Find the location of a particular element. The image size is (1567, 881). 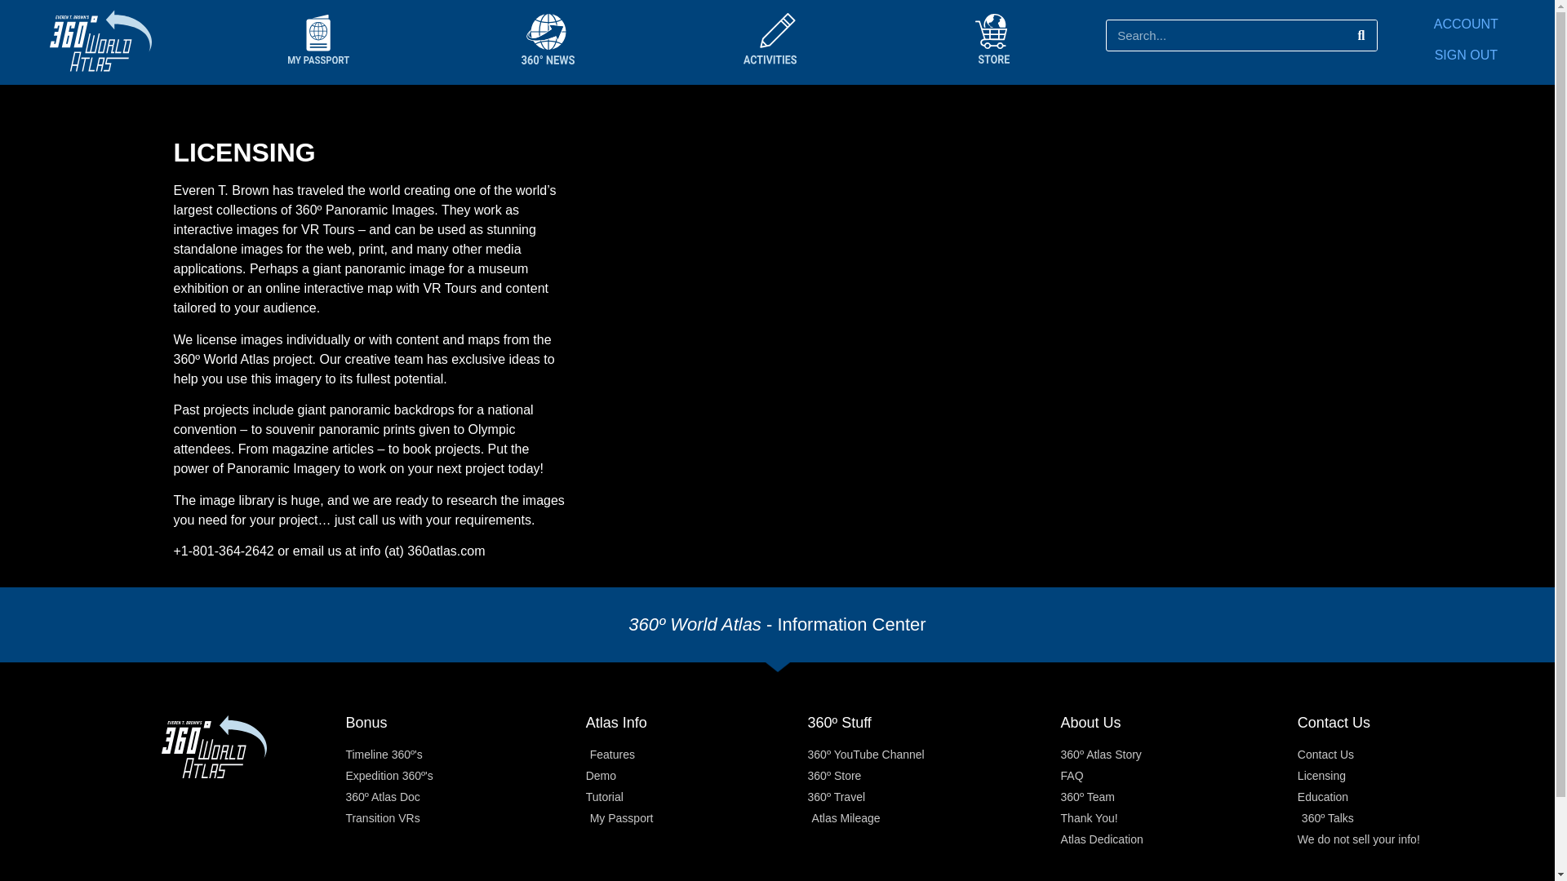

Thank You! is located at coordinates (1179, 818).